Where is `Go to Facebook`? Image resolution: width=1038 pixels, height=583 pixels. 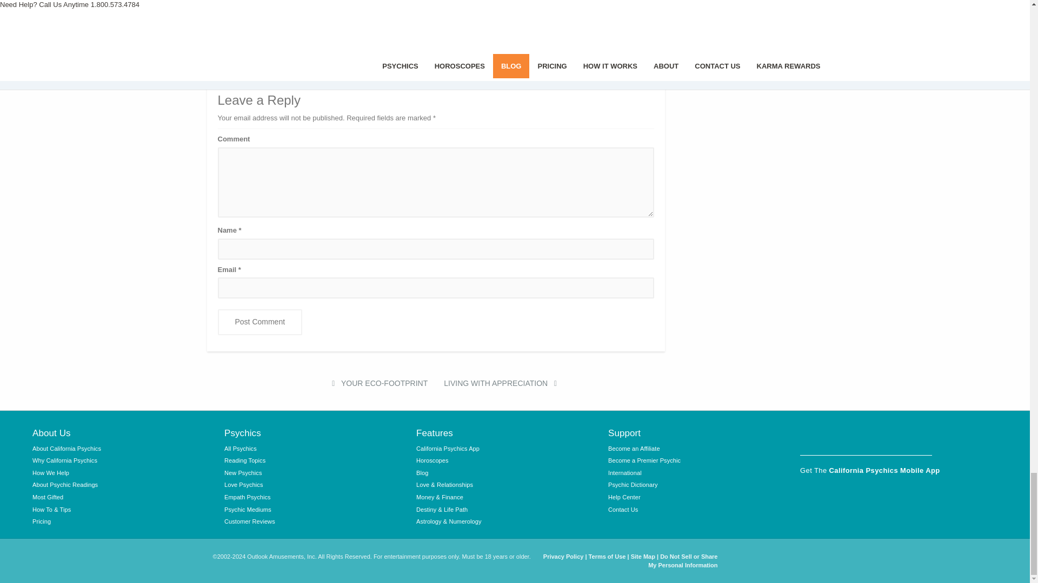 Go to Facebook is located at coordinates (810, 438).